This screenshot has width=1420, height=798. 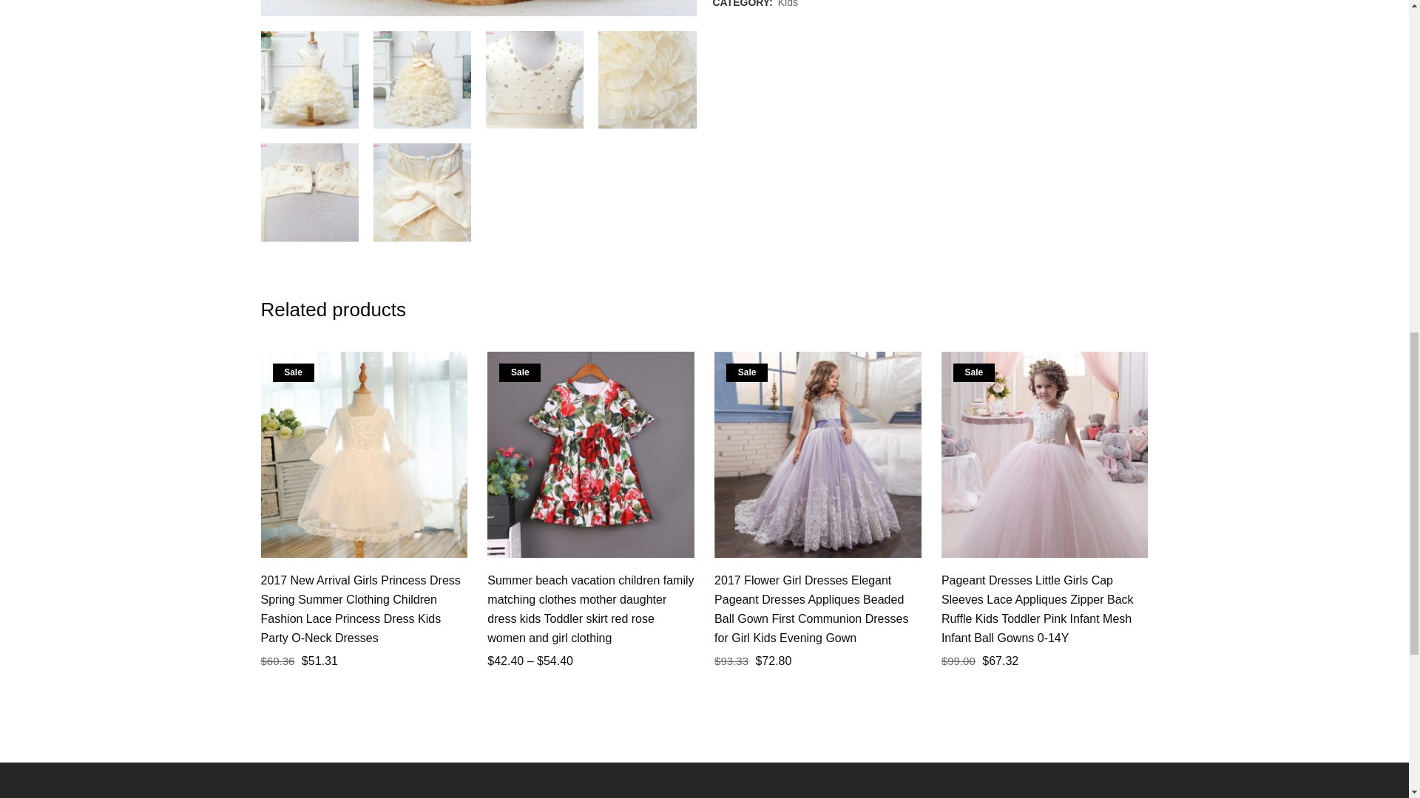 I want to click on 8389-529925556d8855e90e4c5bd633b995b6.jpg, so click(x=422, y=192).